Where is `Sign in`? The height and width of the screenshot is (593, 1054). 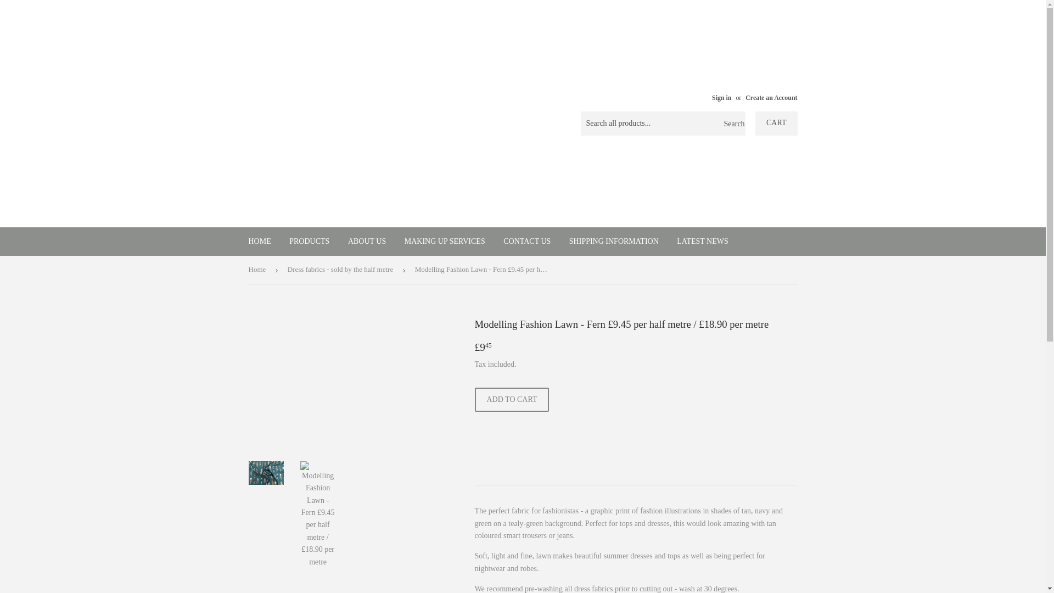
Sign in is located at coordinates (721, 97).